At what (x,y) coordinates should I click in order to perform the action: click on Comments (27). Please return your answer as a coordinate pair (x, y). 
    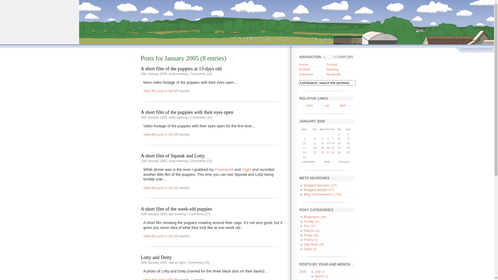
    Looking at the image, I should click on (199, 214).